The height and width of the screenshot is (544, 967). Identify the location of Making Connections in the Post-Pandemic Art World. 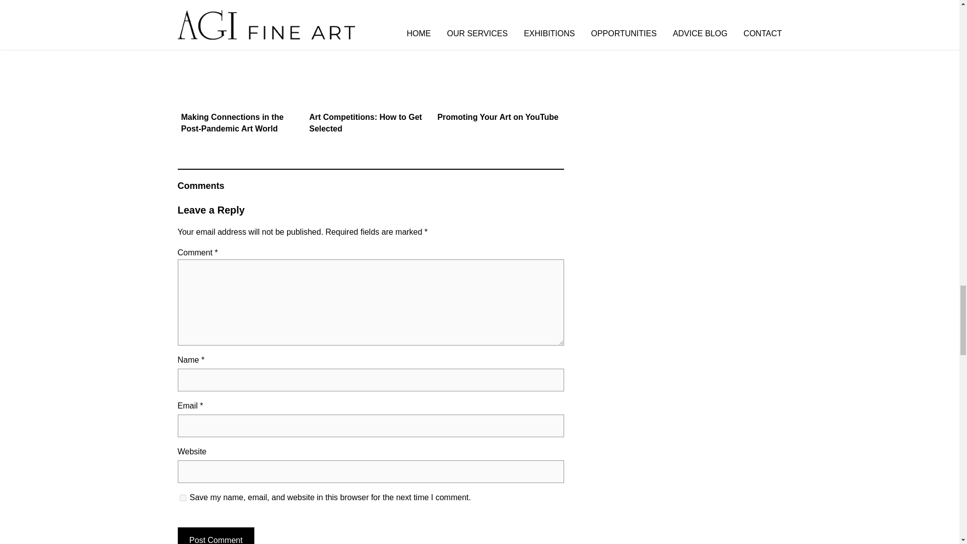
(239, 91).